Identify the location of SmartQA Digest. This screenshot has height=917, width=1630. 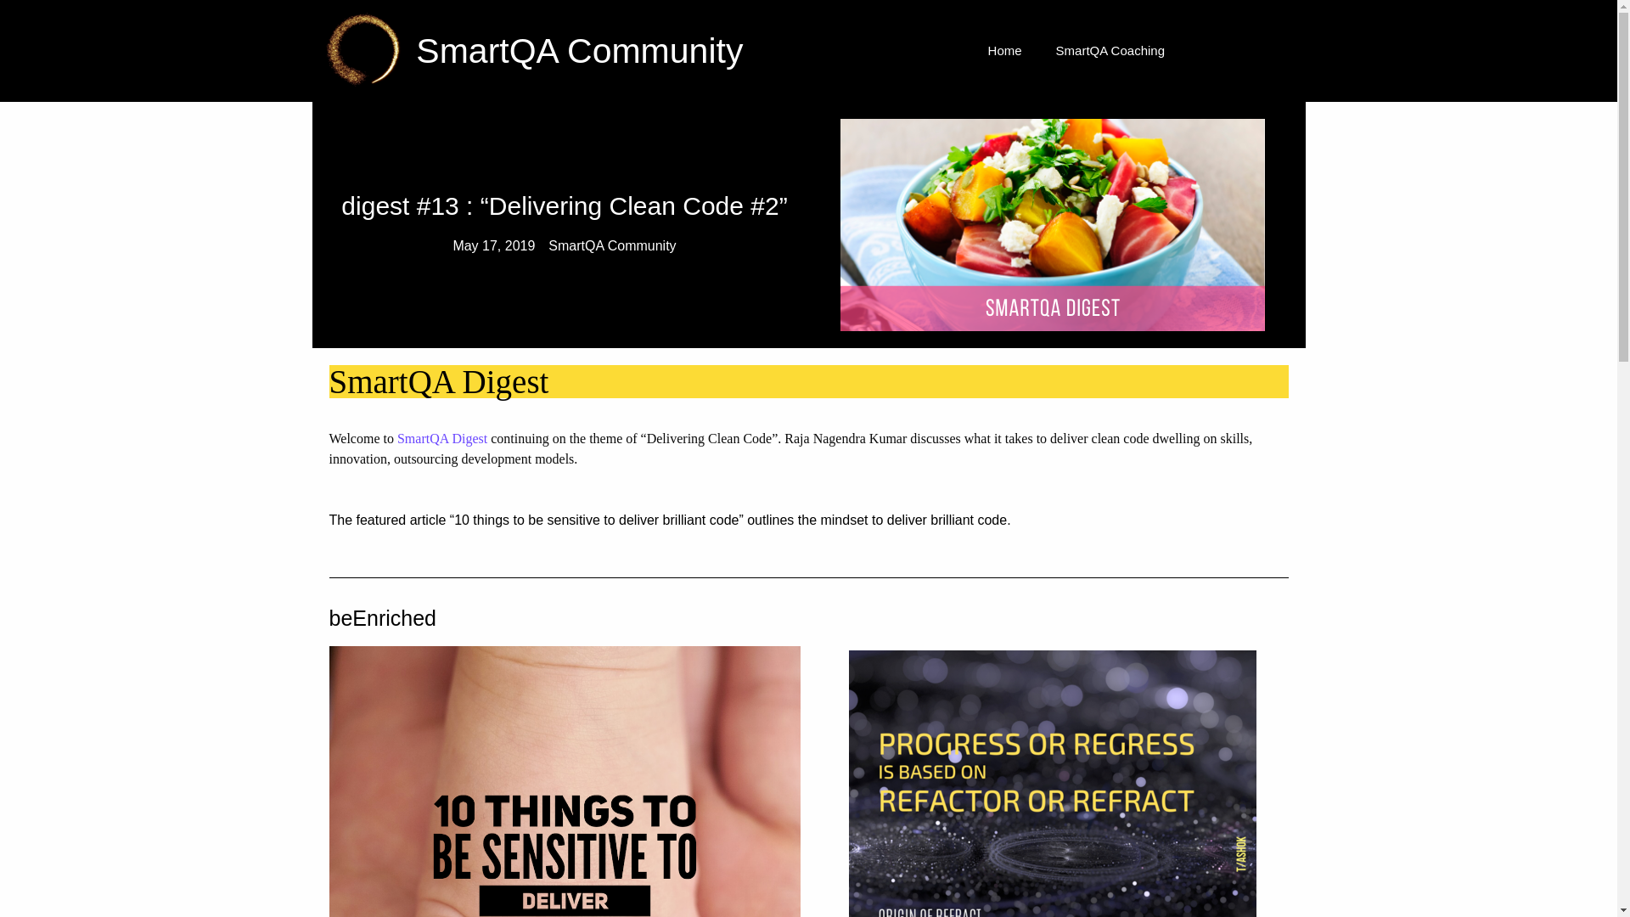
(442, 438).